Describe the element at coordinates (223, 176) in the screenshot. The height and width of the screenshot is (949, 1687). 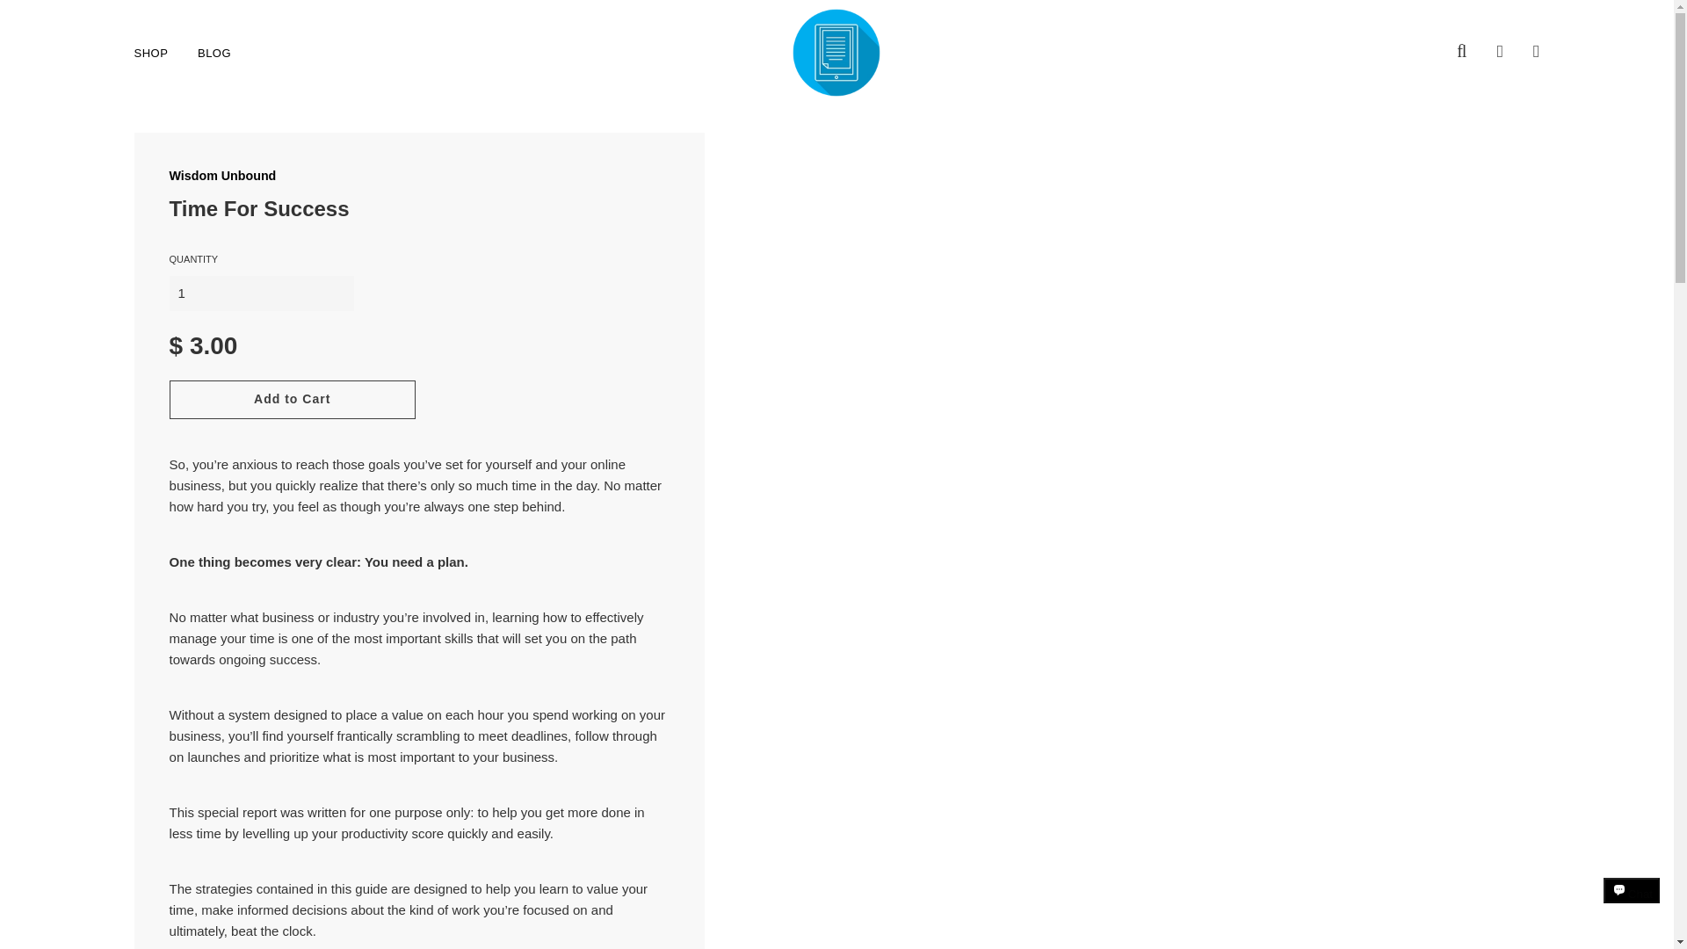
I see `Wisdom Unbound` at that location.